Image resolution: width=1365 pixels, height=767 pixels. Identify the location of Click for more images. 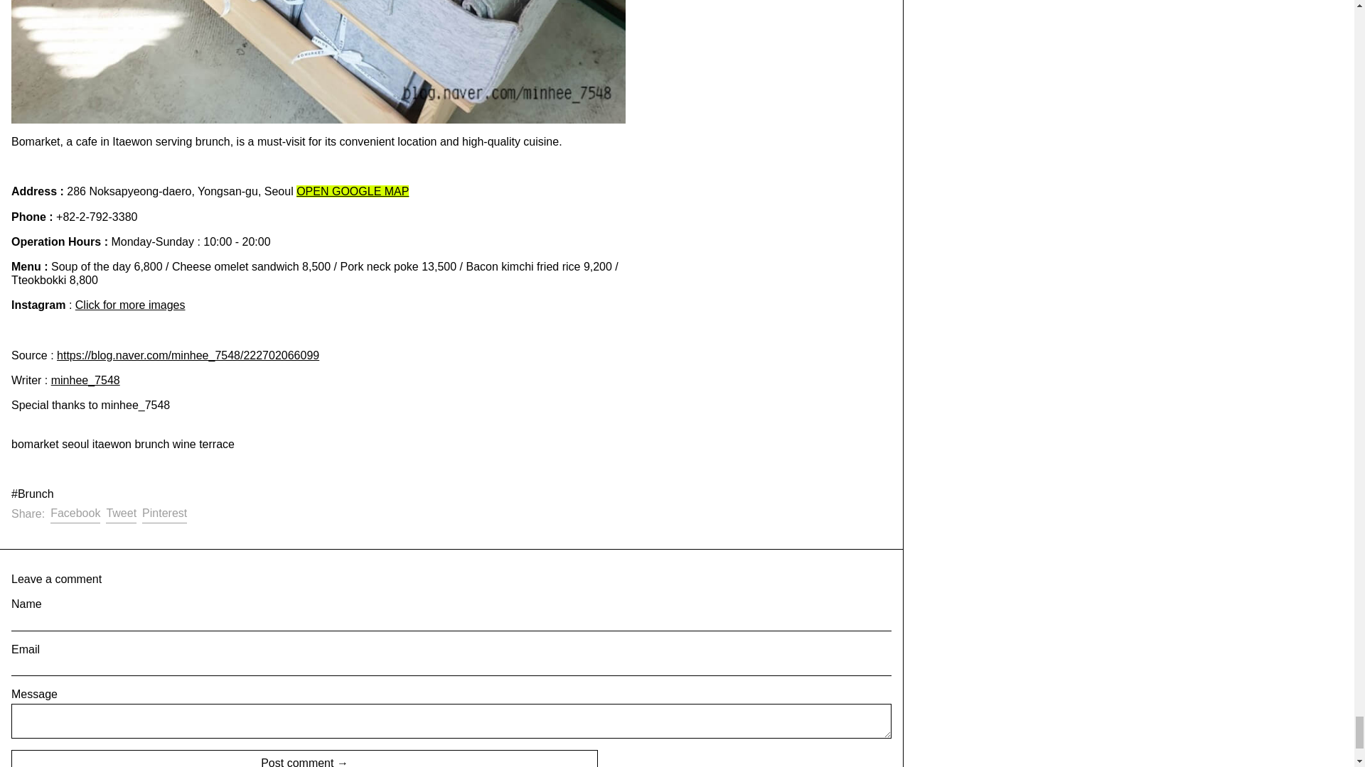
(130, 305).